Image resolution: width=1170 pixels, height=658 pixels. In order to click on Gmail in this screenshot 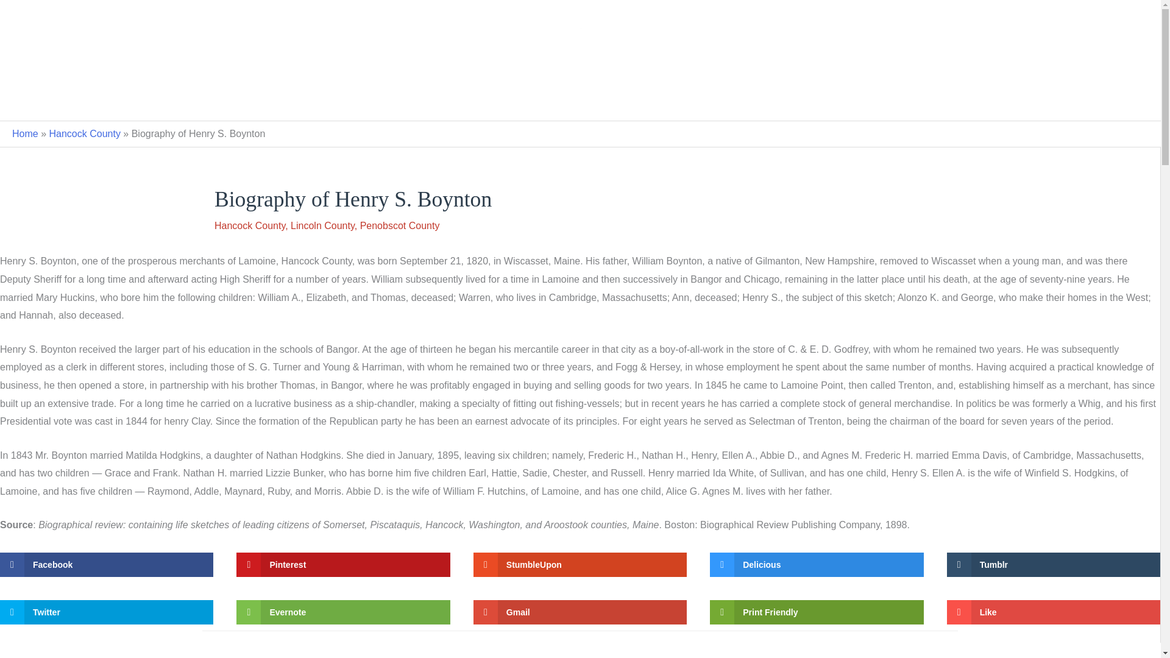, I will do `click(580, 612)`.